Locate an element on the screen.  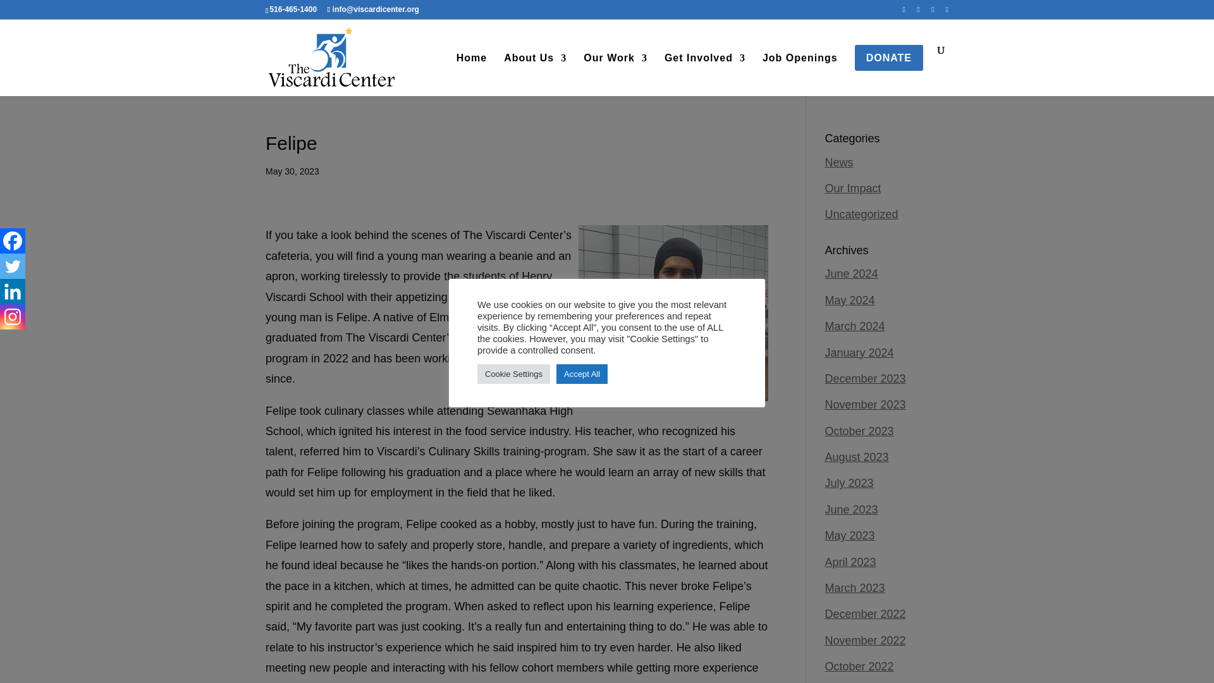
Home is located at coordinates (471, 71).